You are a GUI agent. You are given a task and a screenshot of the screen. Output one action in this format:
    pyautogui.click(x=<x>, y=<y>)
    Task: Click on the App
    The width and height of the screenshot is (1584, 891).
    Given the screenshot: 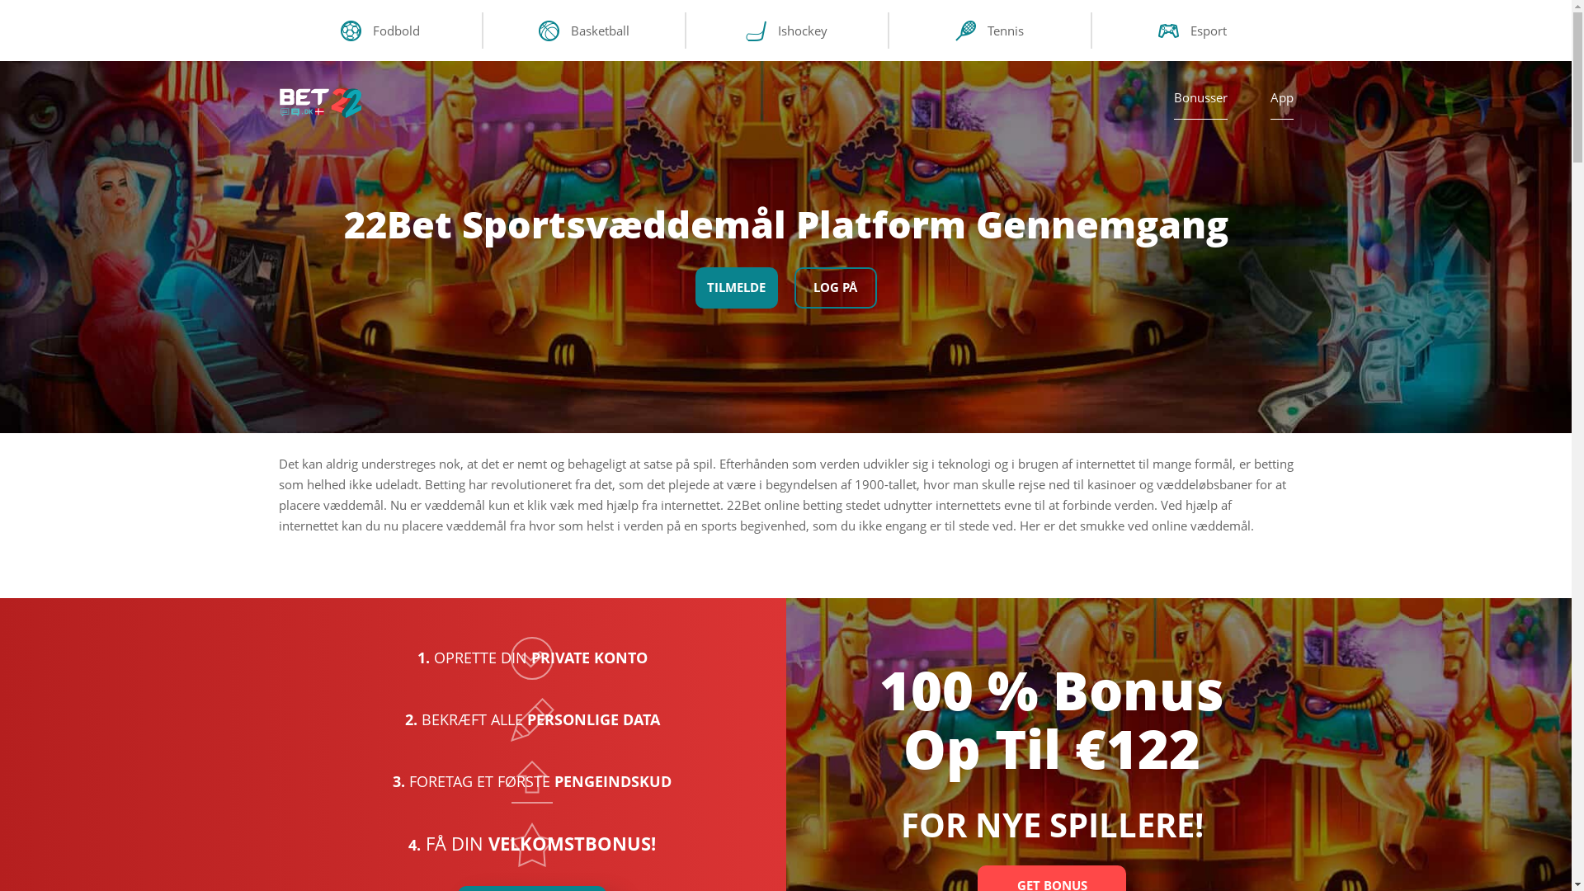 What is the action you would take?
    pyautogui.click(x=1282, y=104)
    